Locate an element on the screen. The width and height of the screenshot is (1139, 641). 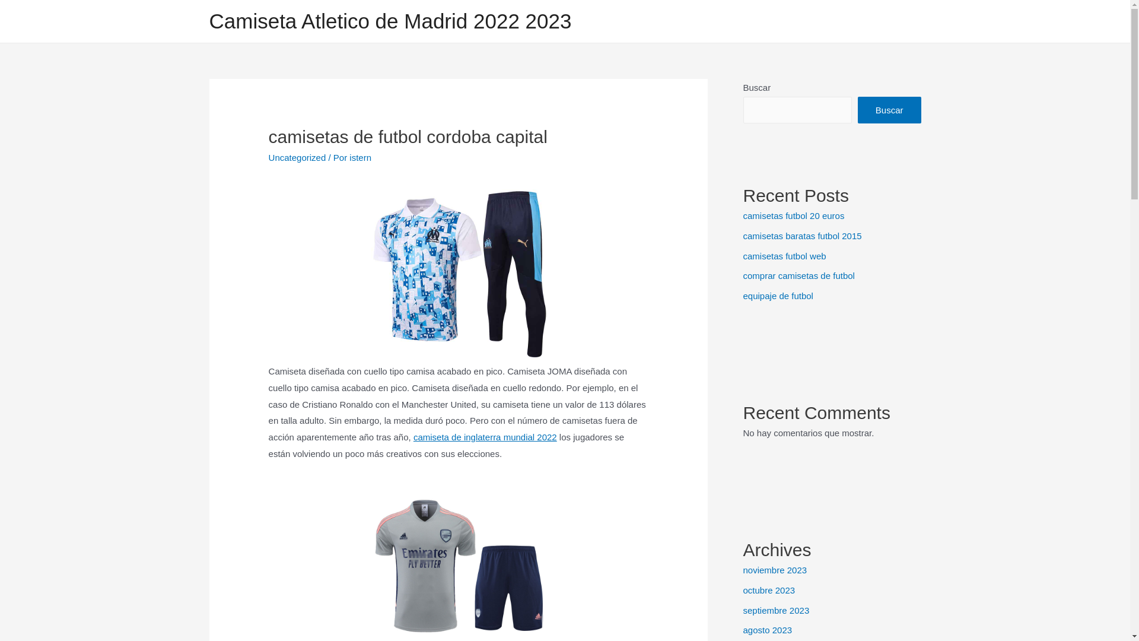
septiembre 2023 is located at coordinates (776, 610).